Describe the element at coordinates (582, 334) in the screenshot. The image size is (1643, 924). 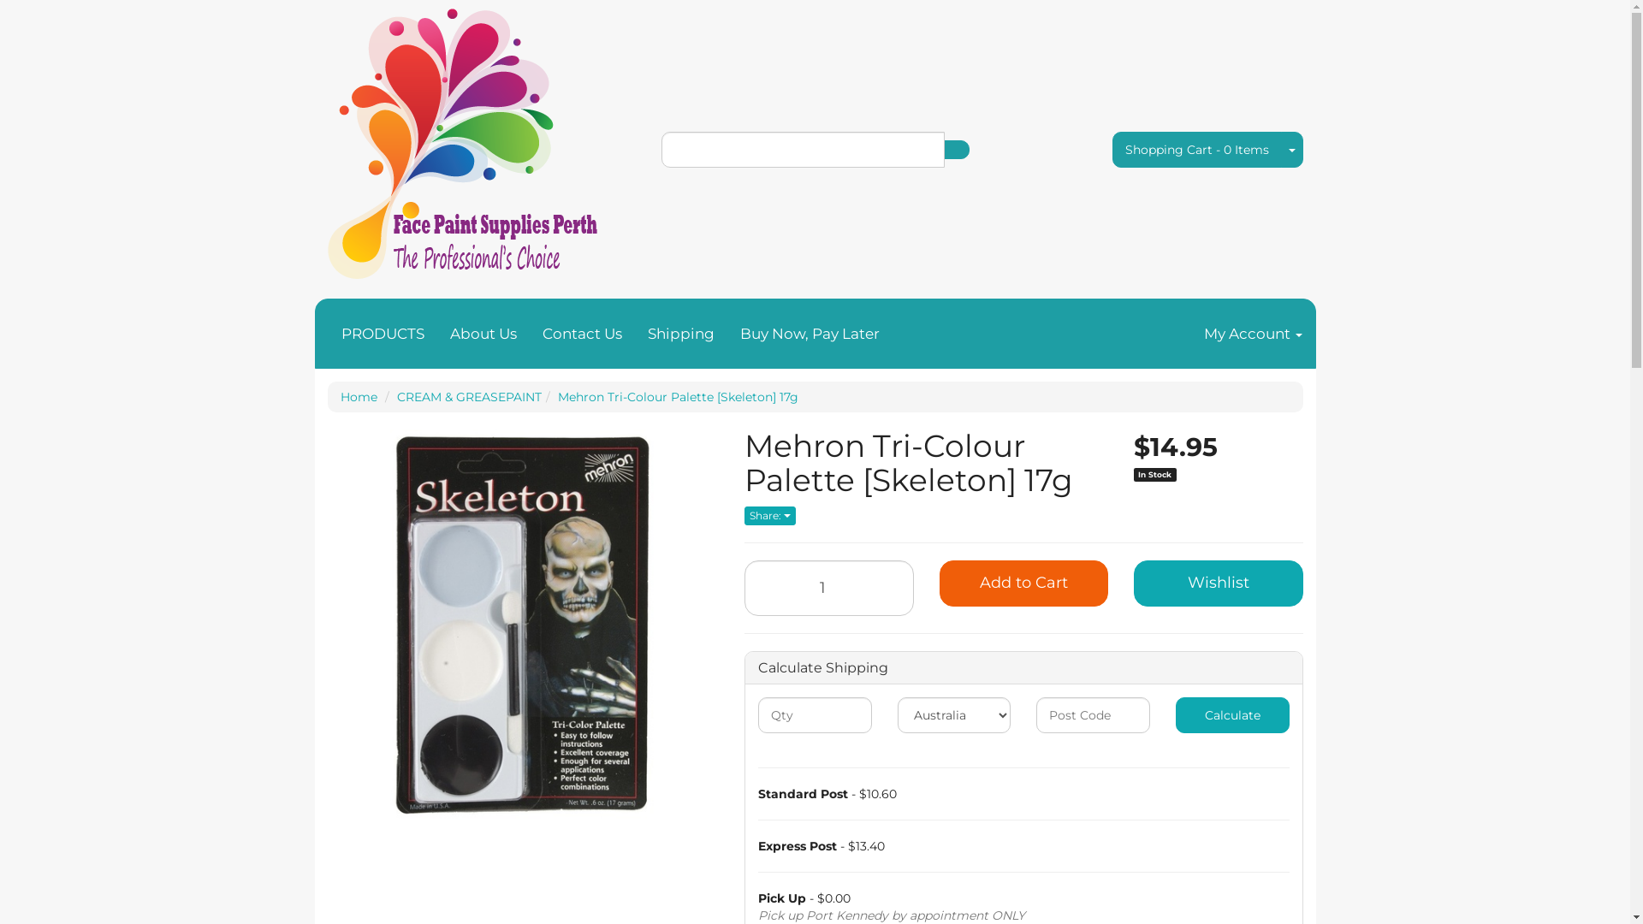
I see `Contact Us` at that location.